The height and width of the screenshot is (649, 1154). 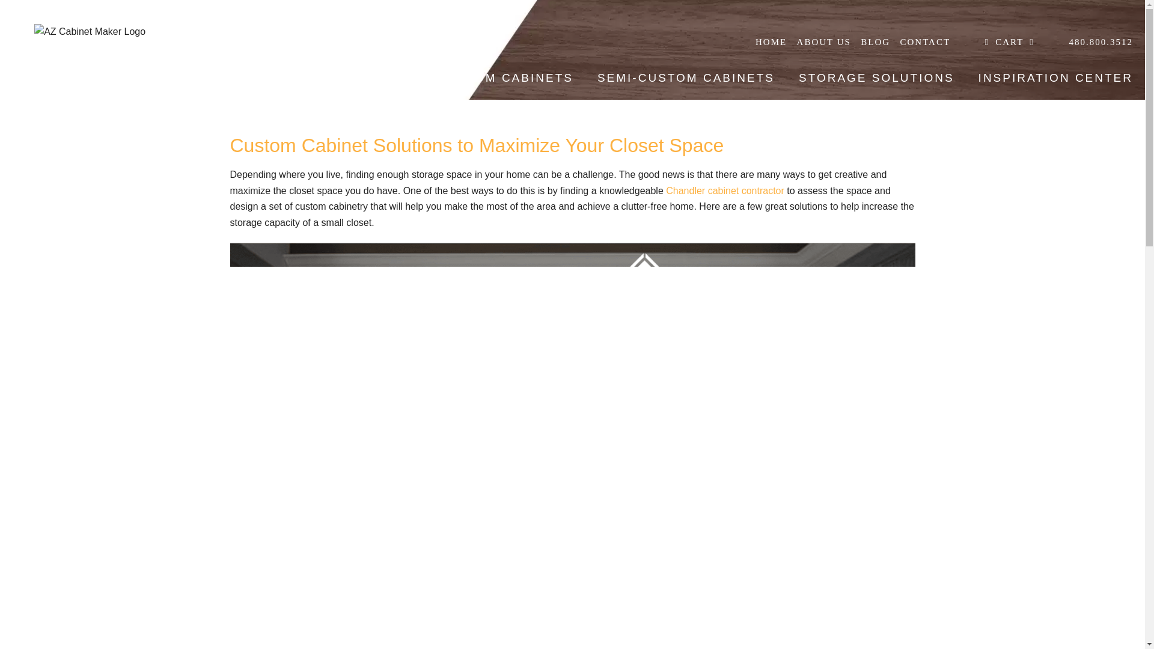 I want to click on CART, so click(x=1005, y=41).